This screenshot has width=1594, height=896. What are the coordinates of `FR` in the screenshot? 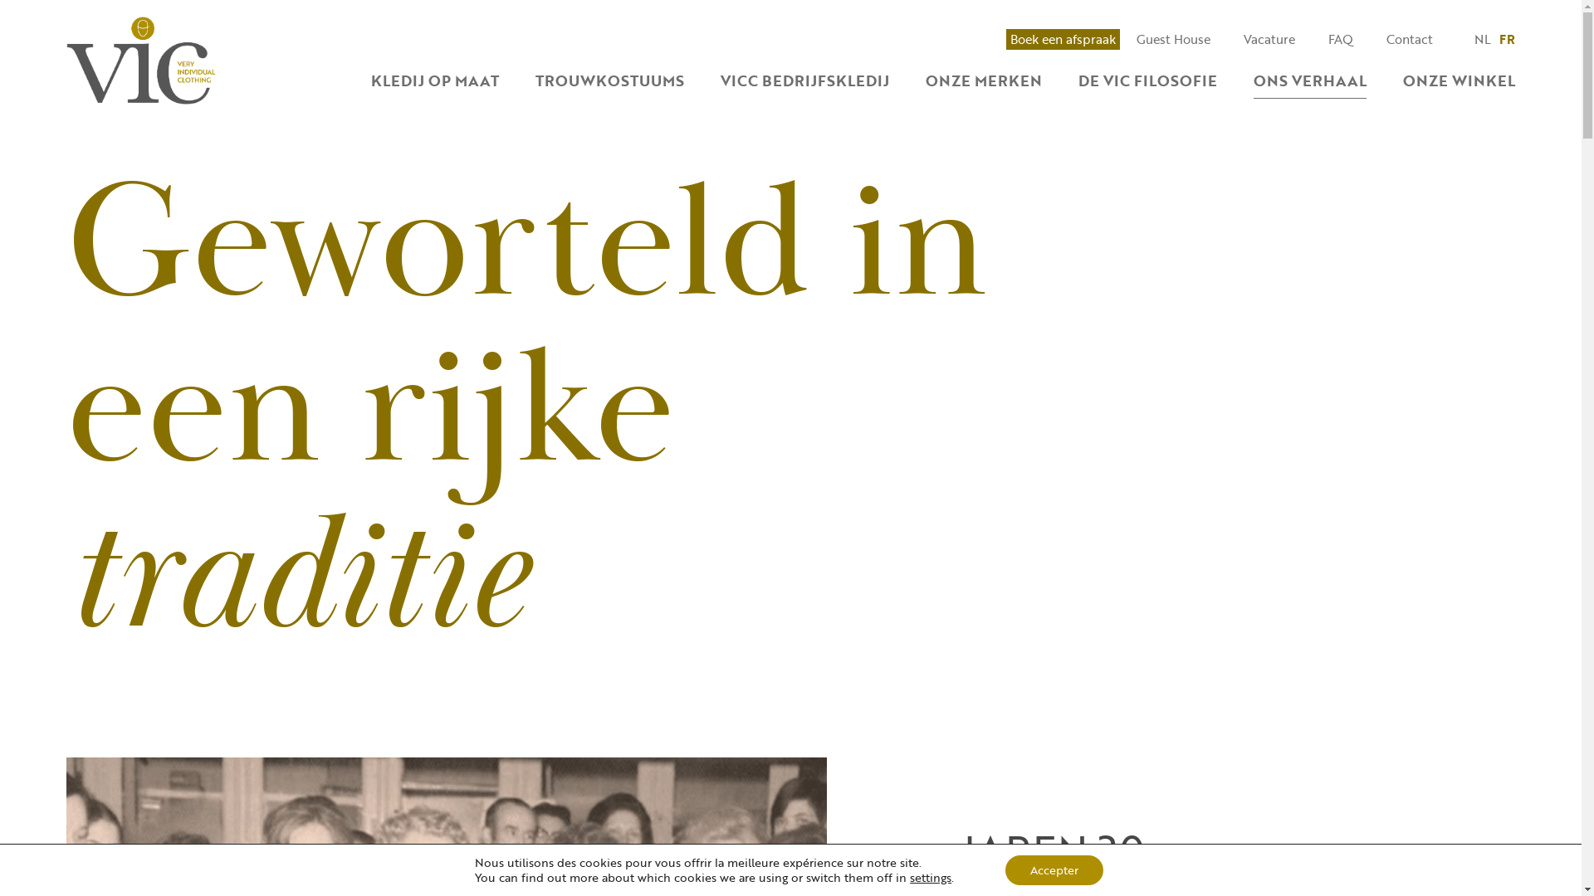 It's located at (1508, 40).